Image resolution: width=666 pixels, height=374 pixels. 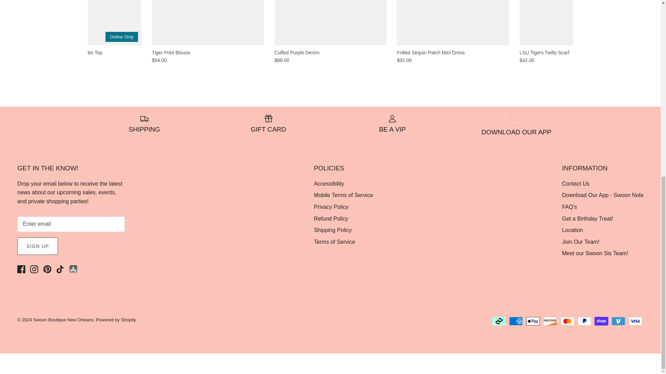 What do you see at coordinates (499, 321) in the screenshot?
I see `Afterpay` at bounding box center [499, 321].